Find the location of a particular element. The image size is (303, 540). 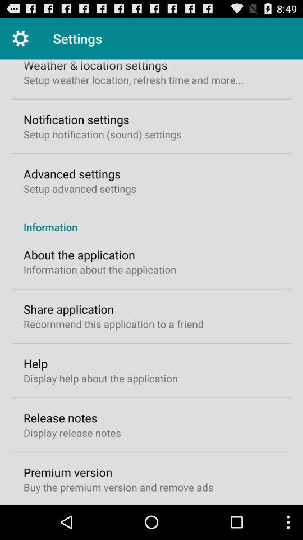

open the display help about item is located at coordinates (100, 378).